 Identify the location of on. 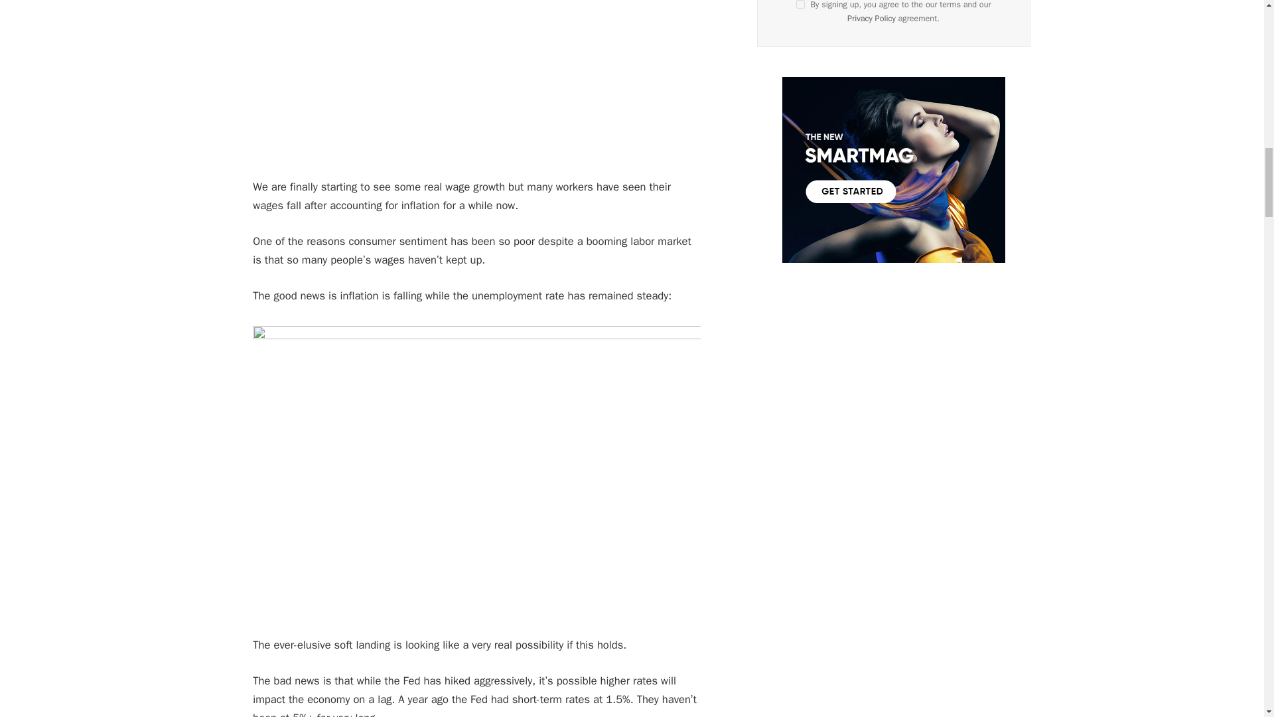
(800, 4).